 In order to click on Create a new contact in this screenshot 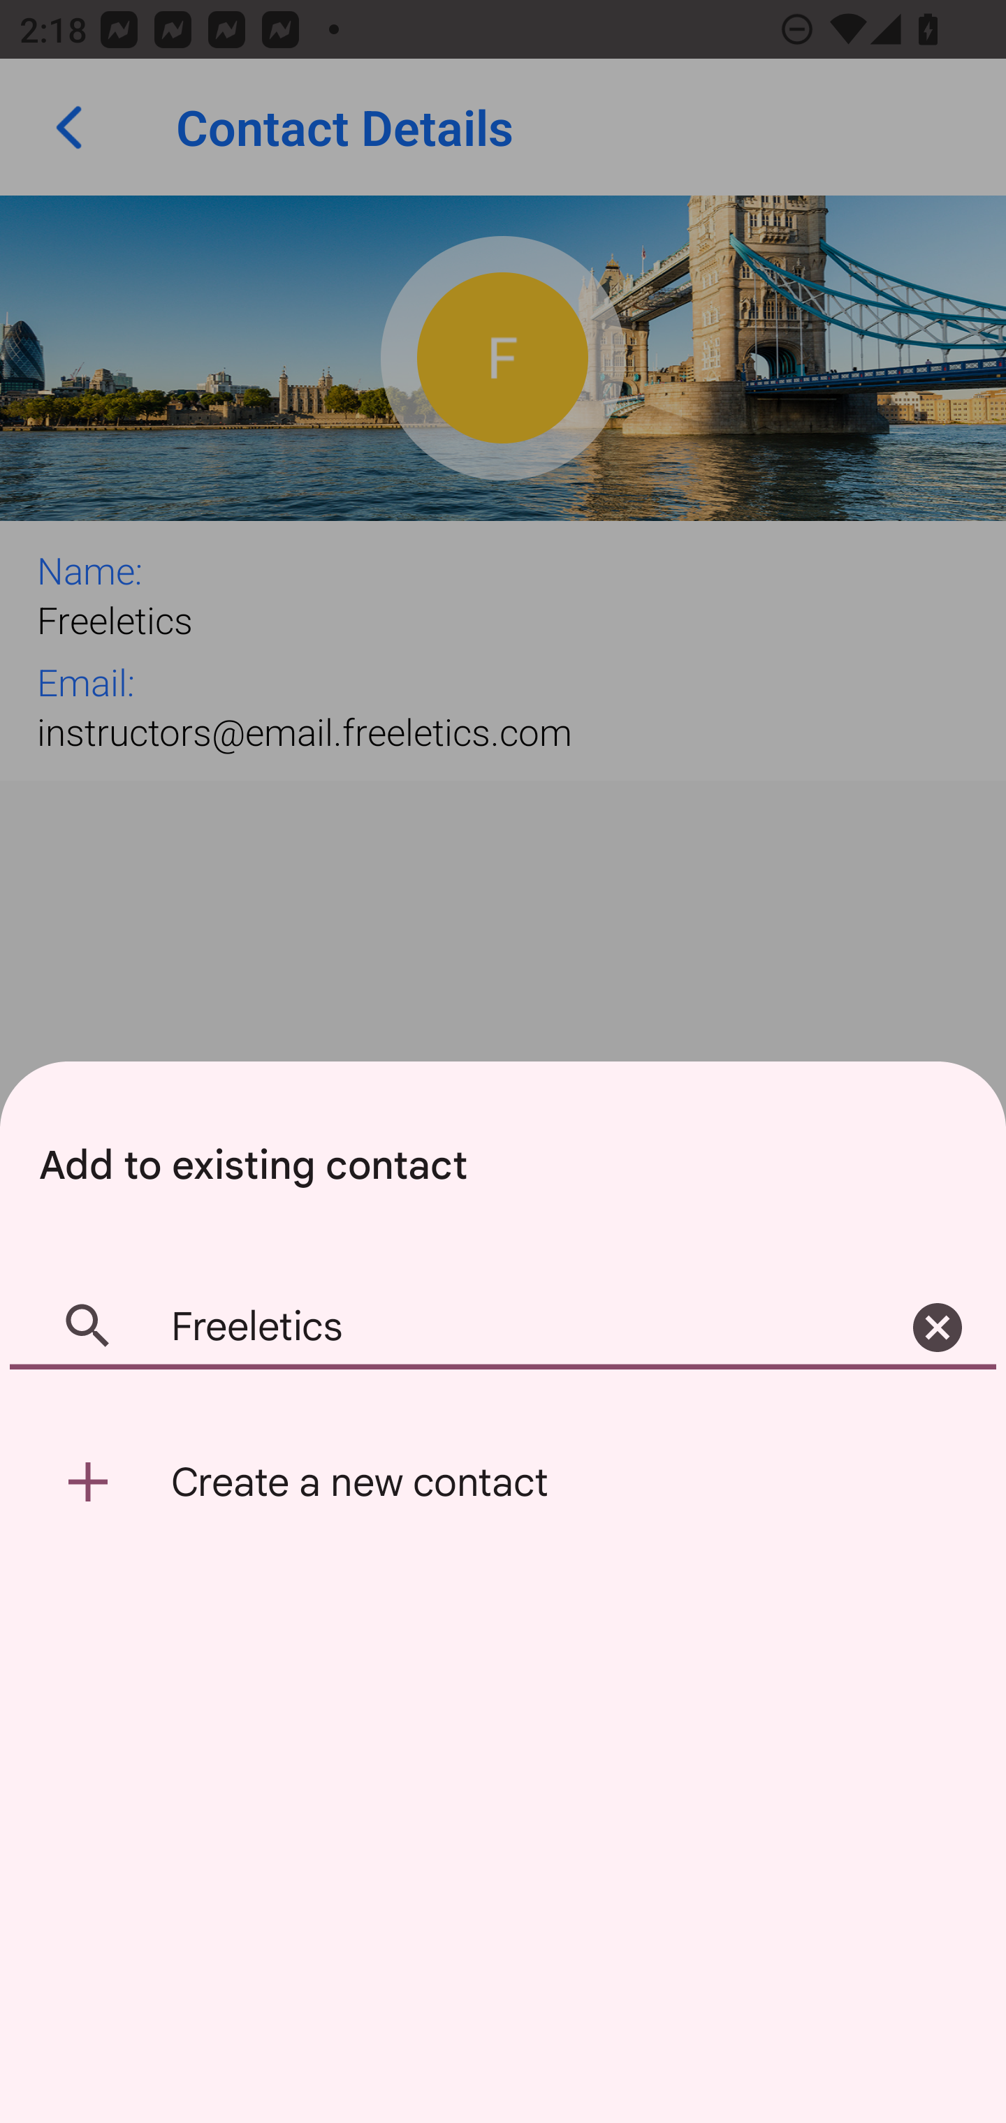, I will do `click(503, 1482)`.